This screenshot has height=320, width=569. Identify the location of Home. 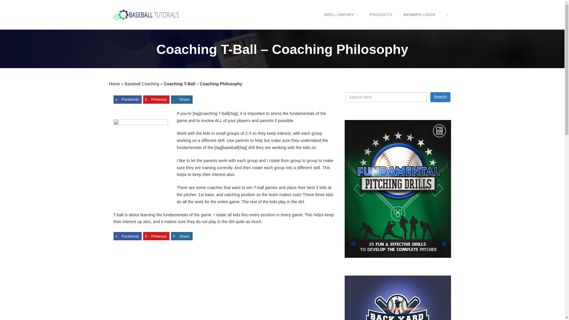
(114, 84).